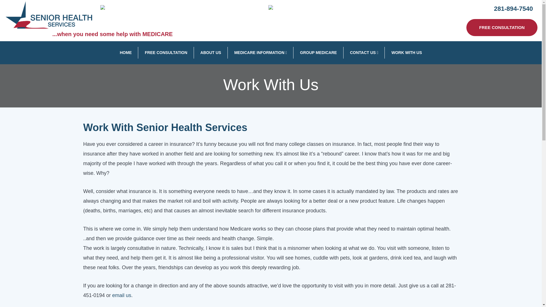 The image size is (546, 307). I want to click on WORK WITH US, so click(406, 53).